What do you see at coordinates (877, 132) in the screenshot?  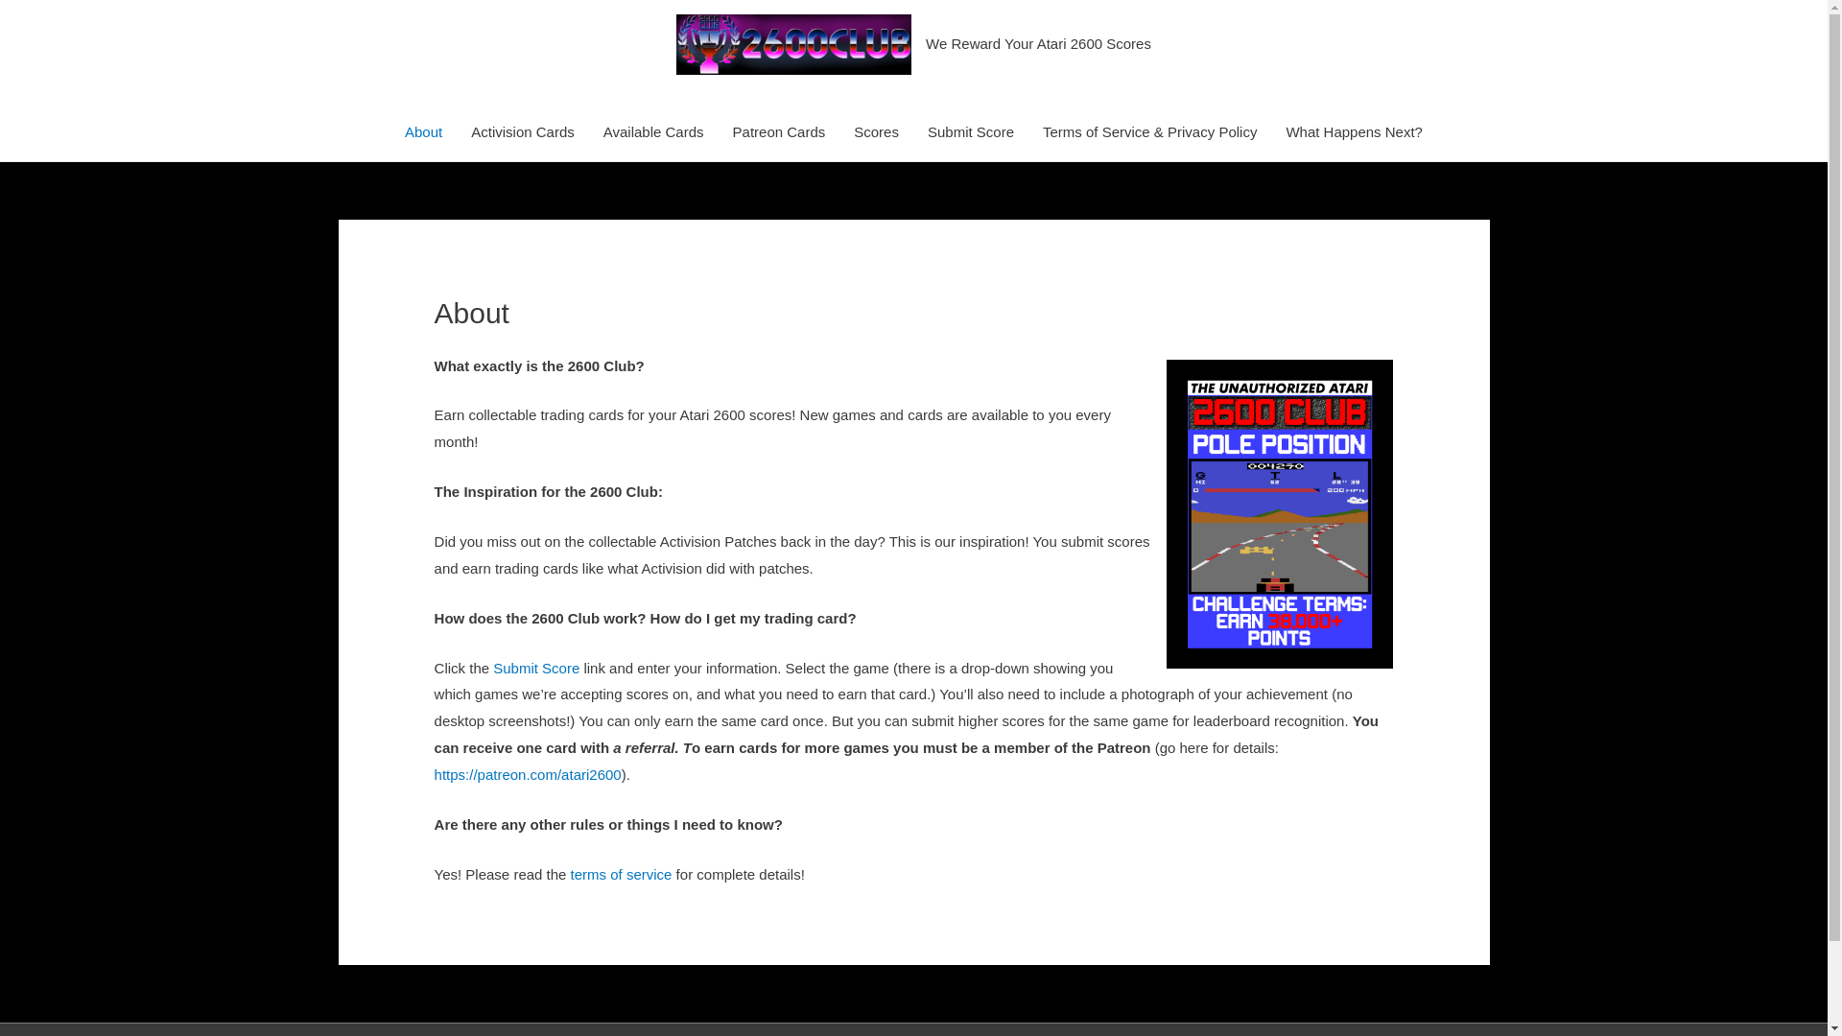 I see `Scores` at bounding box center [877, 132].